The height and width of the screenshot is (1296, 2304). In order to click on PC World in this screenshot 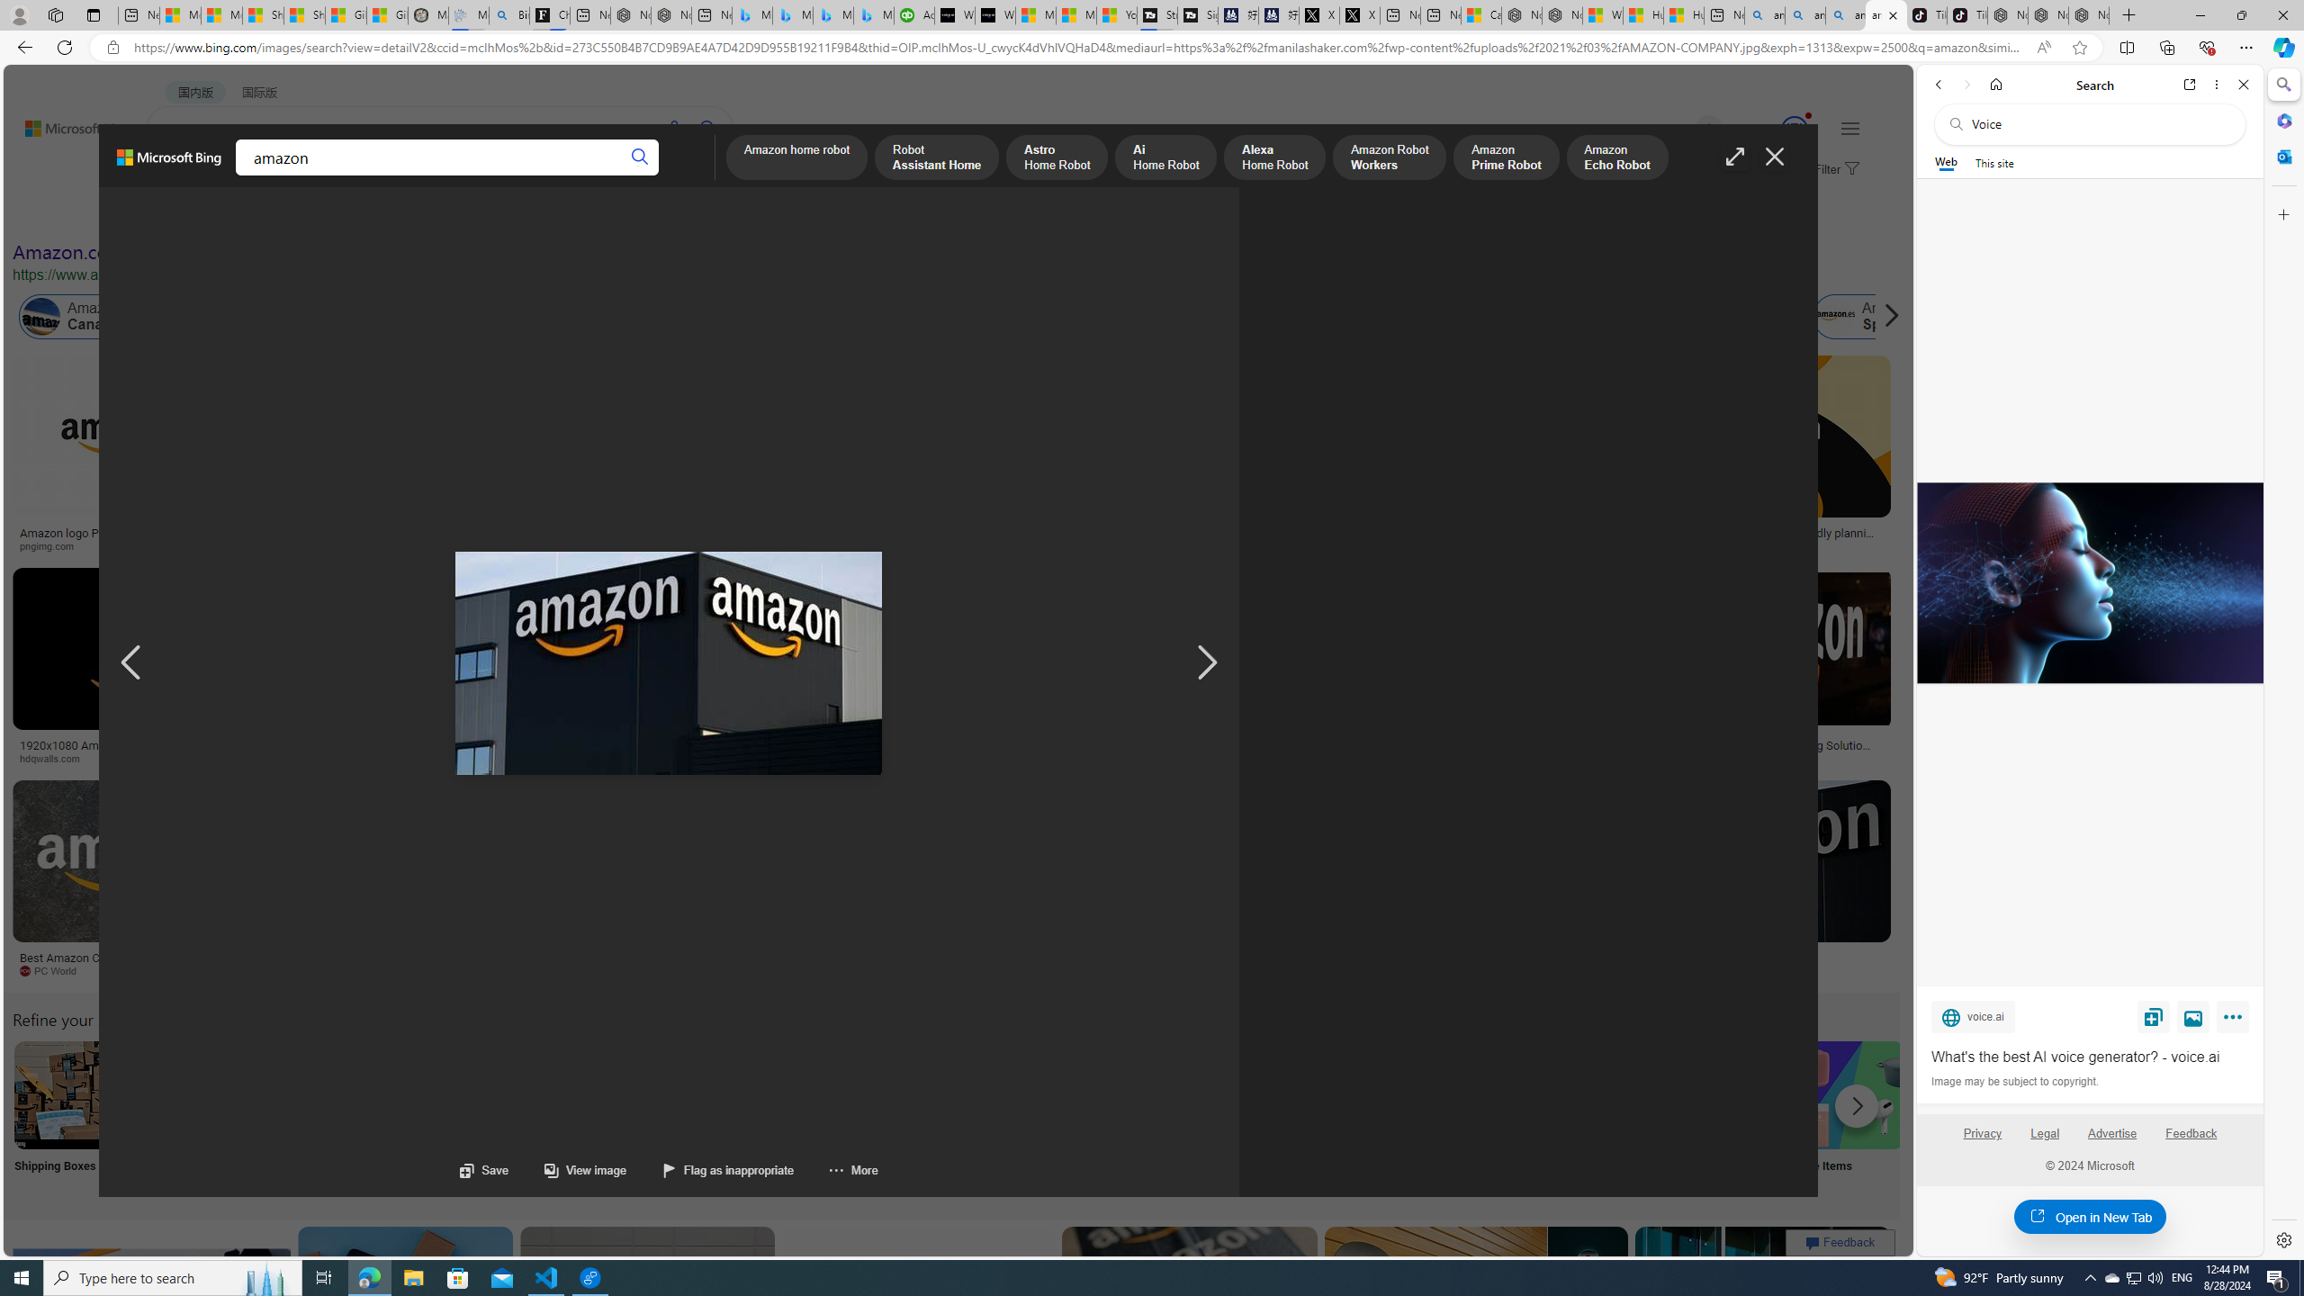, I will do `click(132, 971)`.